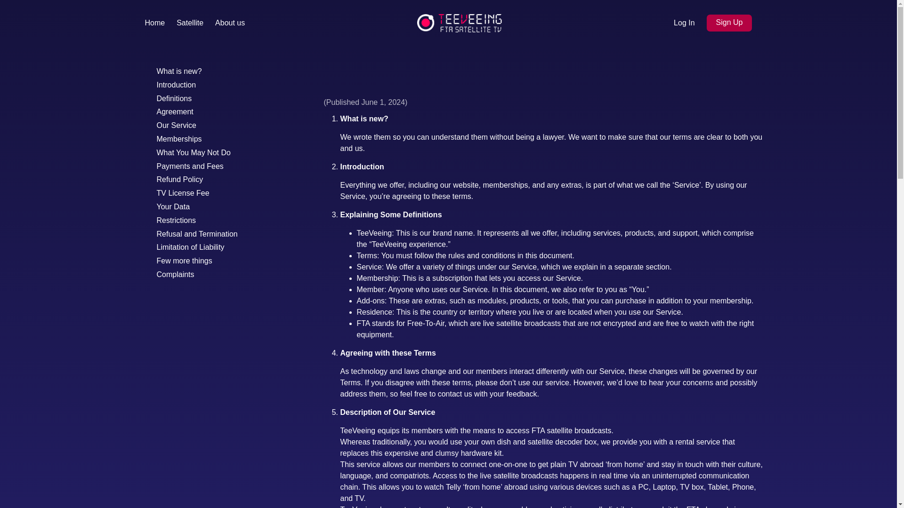  Describe the element at coordinates (183, 193) in the screenshot. I see `TV License Fee` at that location.